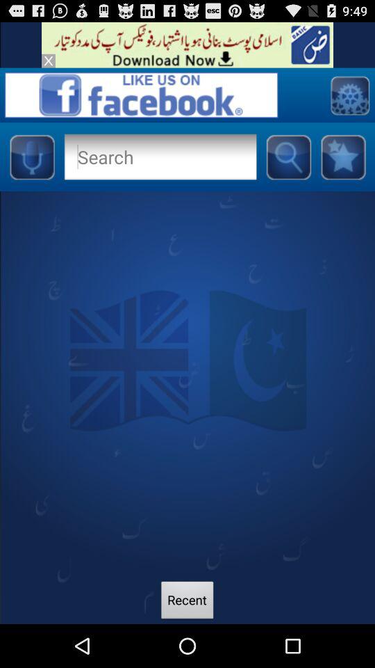  What do you see at coordinates (32, 157) in the screenshot?
I see `speak` at bounding box center [32, 157].